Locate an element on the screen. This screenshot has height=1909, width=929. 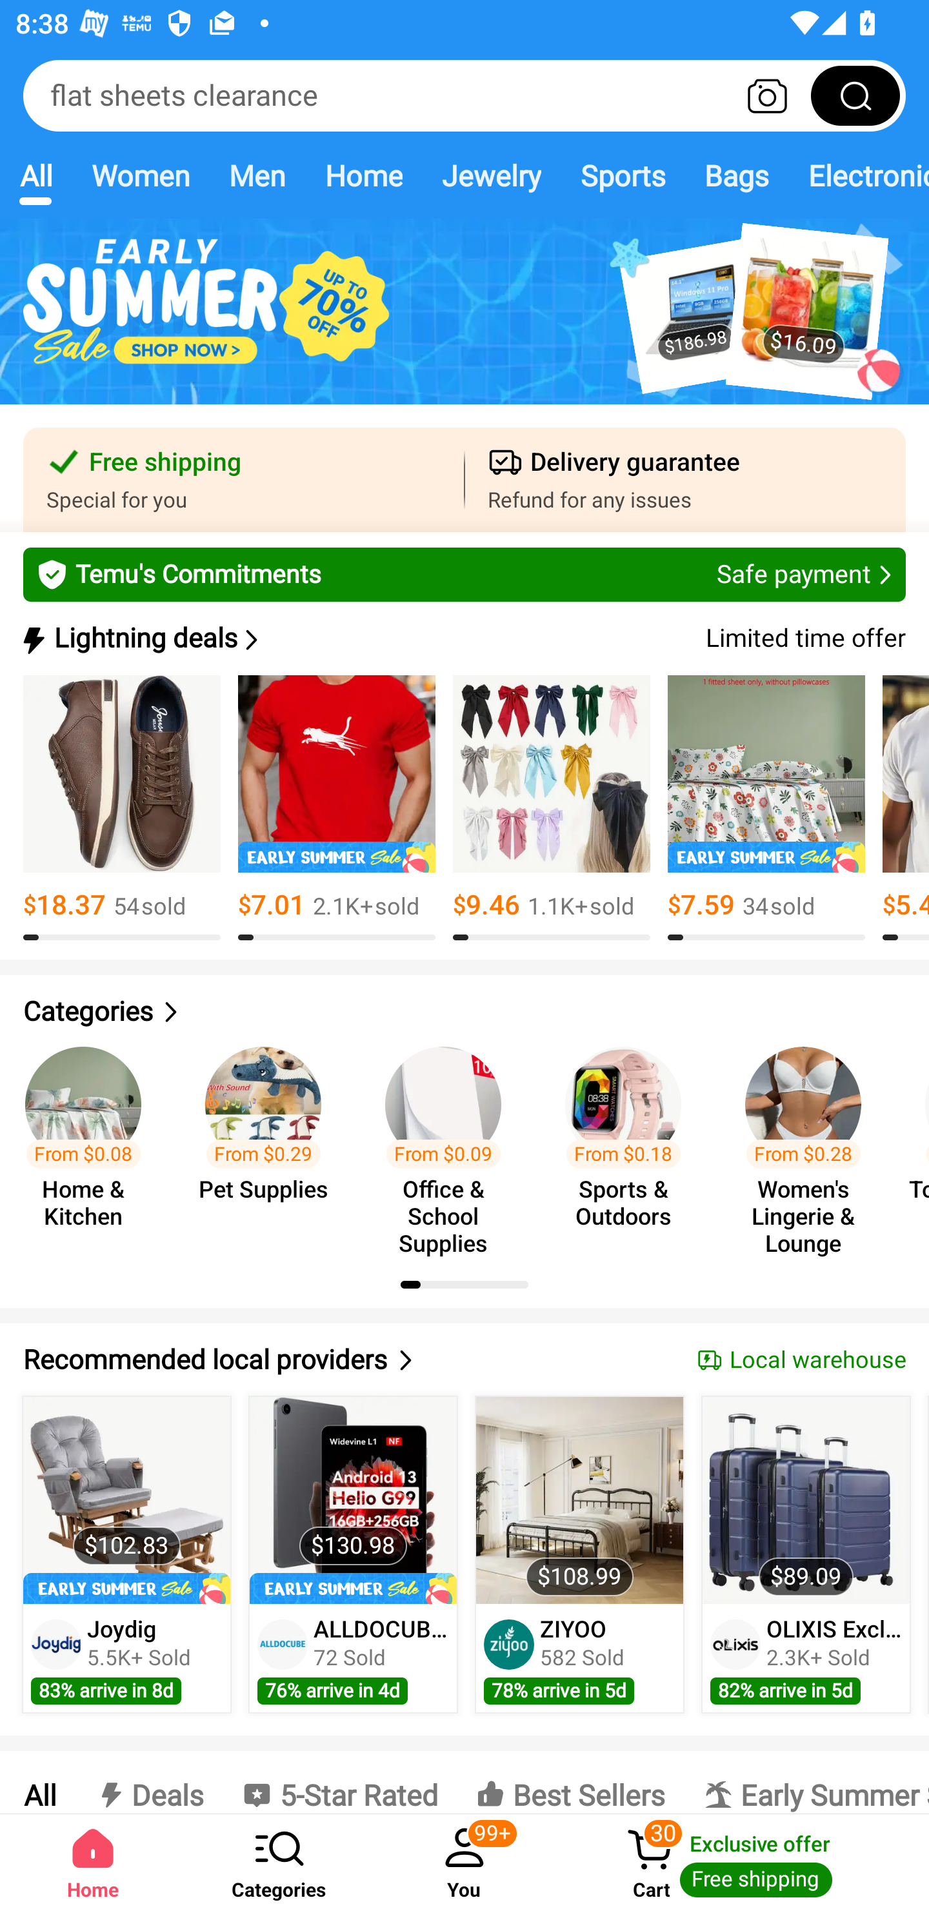
$7.59 34￼sold 8.0 is located at coordinates (766, 808).